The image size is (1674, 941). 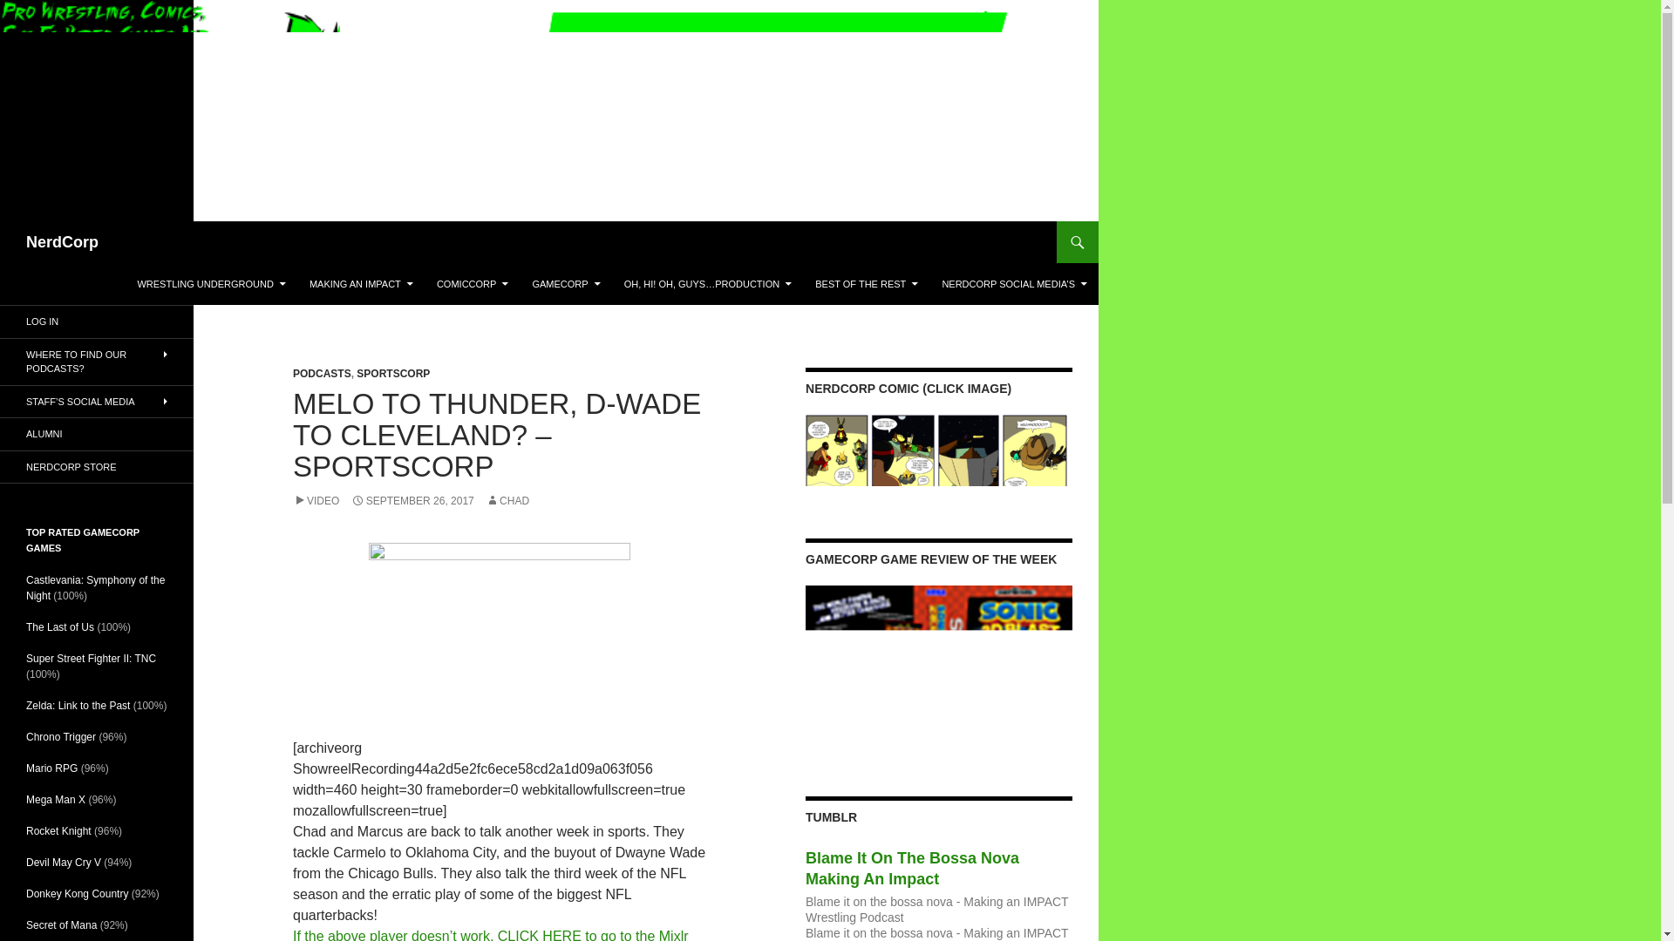 What do you see at coordinates (473, 284) in the screenshot?
I see `COMICCORP` at bounding box center [473, 284].